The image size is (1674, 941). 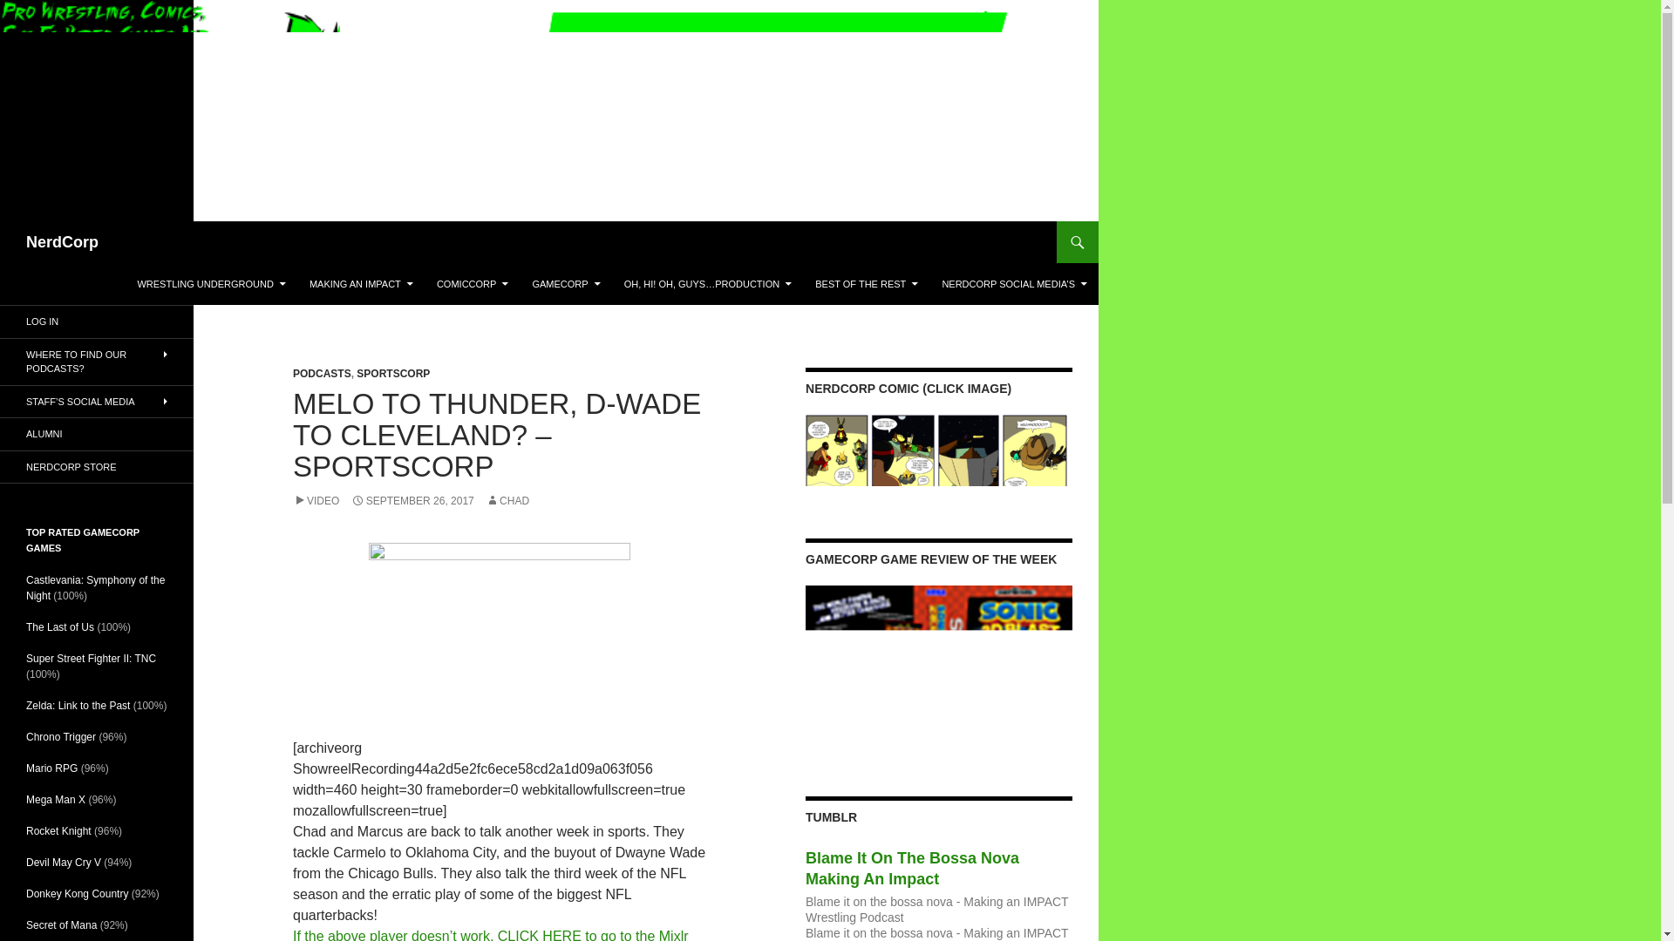 What do you see at coordinates (473, 284) in the screenshot?
I see `COMICCORP` at bounding box center [473, 284].